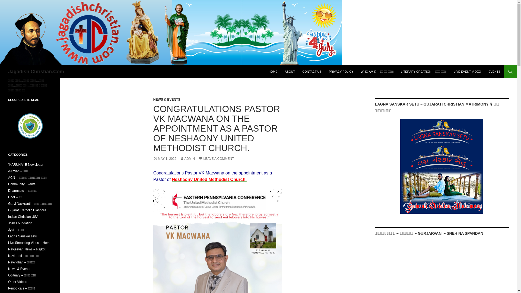 This screenshot has width=521, height=293. What do you see at coordinates (416, 262) in the screenshot?
I see `Sneh Na Spandan` at bounding box center [416, 262].